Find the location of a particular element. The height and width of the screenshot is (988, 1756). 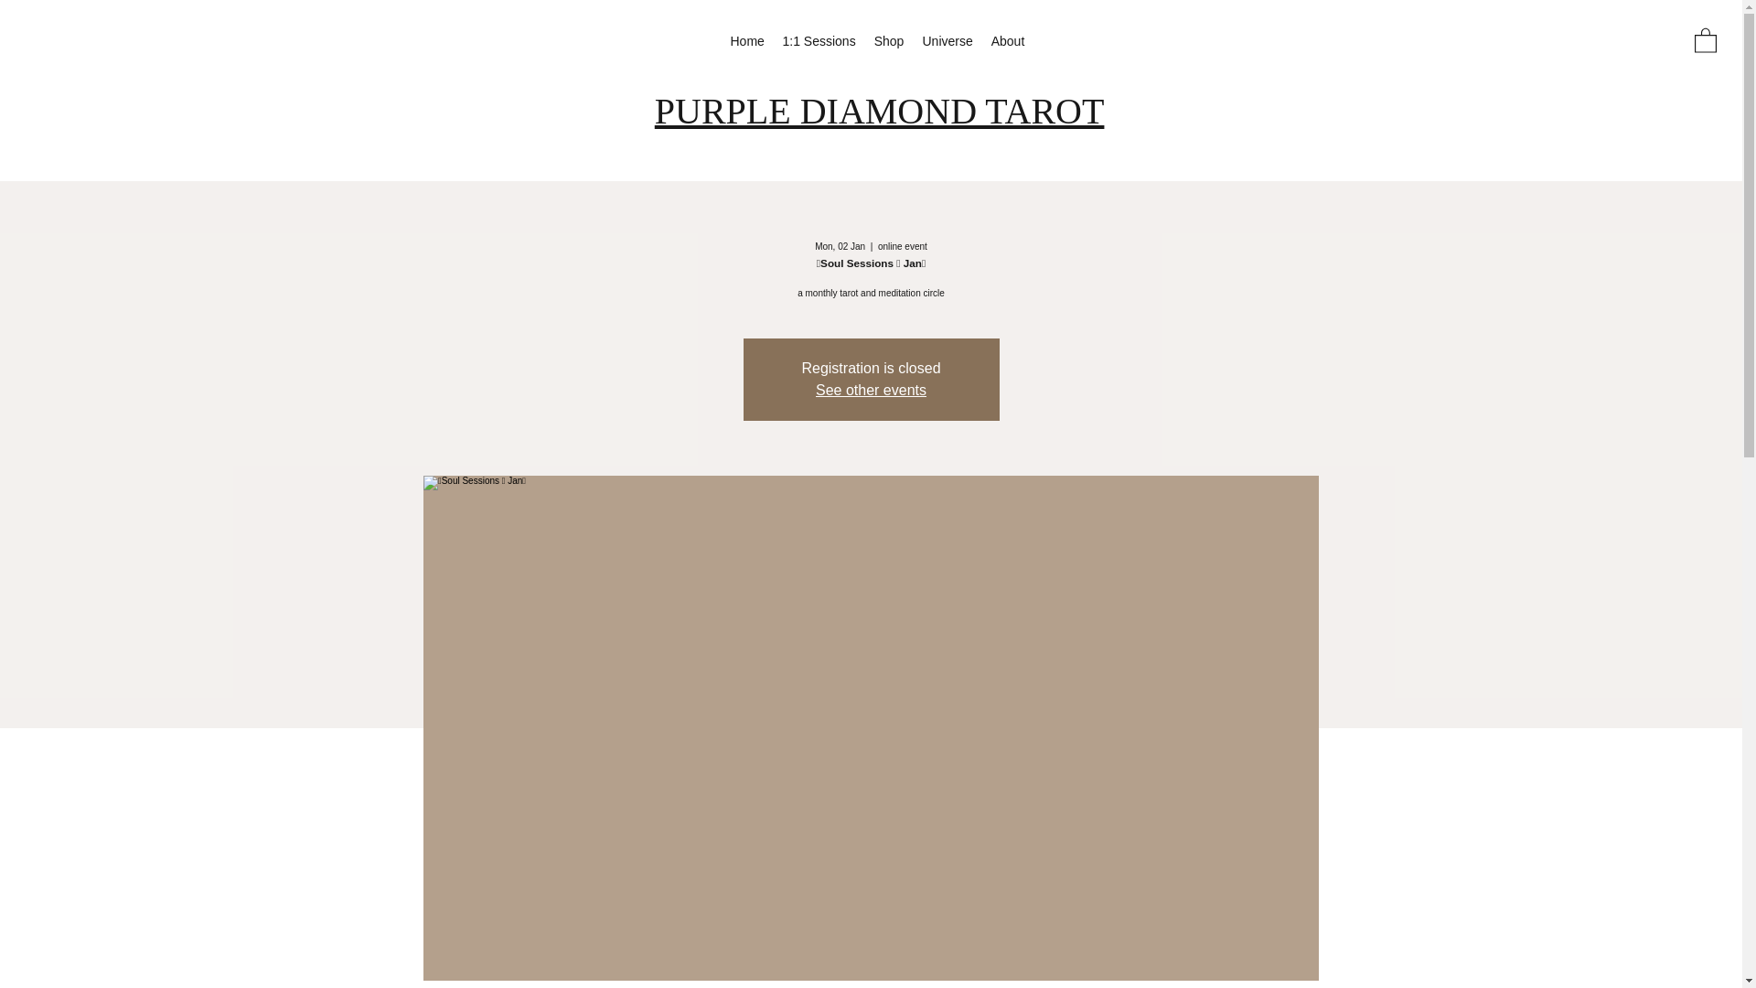

Shop is located at coordinates (889, 42).